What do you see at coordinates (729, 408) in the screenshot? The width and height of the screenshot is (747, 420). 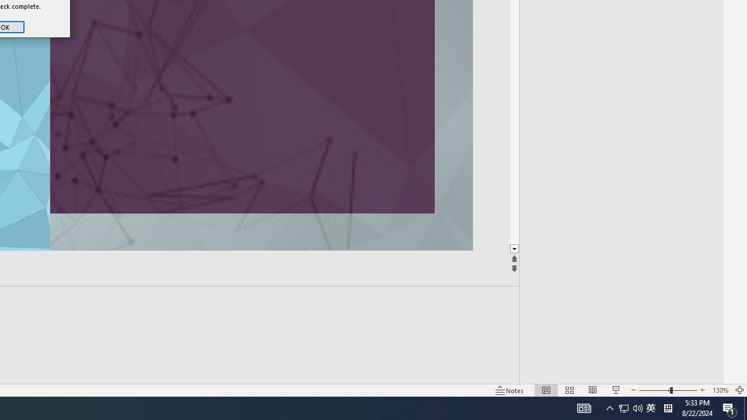 I see `Action Center, 1 new notification` at bounding box center [729, 408].